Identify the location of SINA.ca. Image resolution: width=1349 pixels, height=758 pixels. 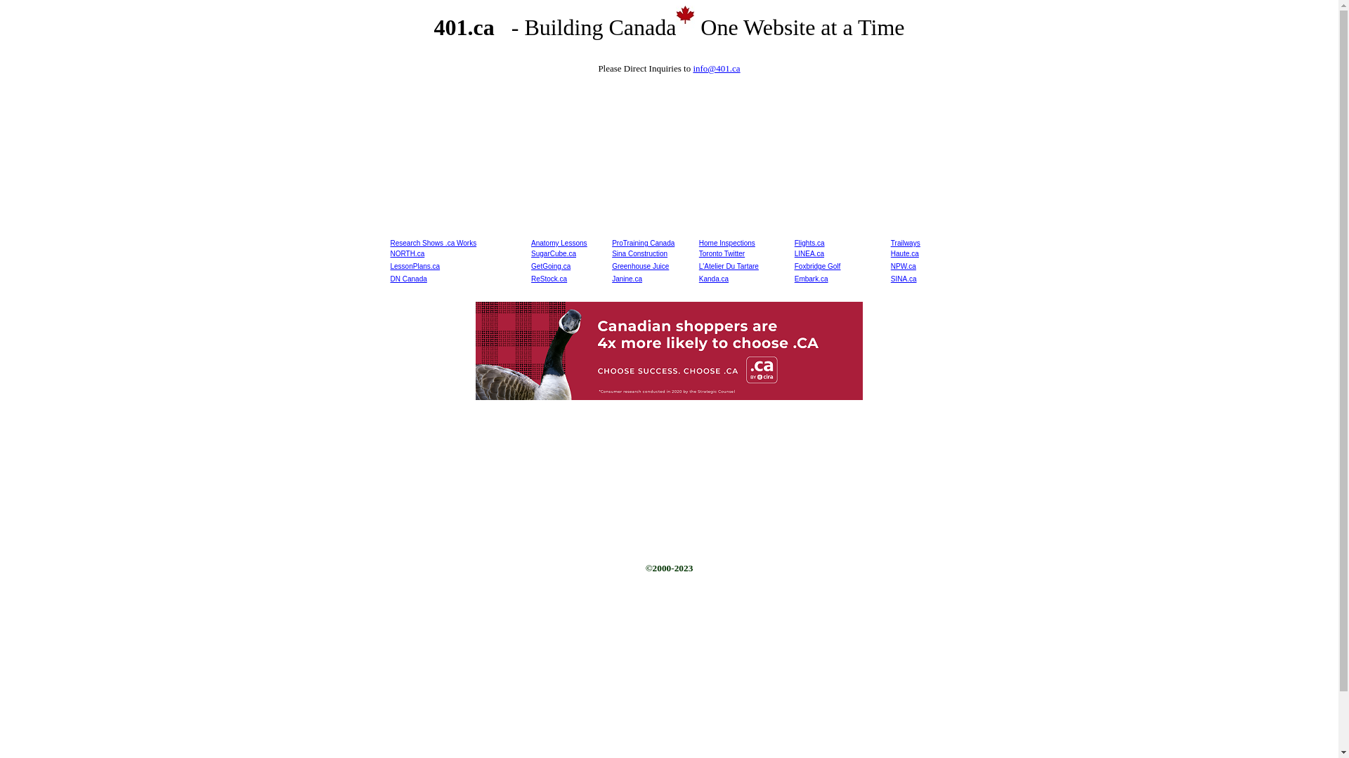
(904, 279).